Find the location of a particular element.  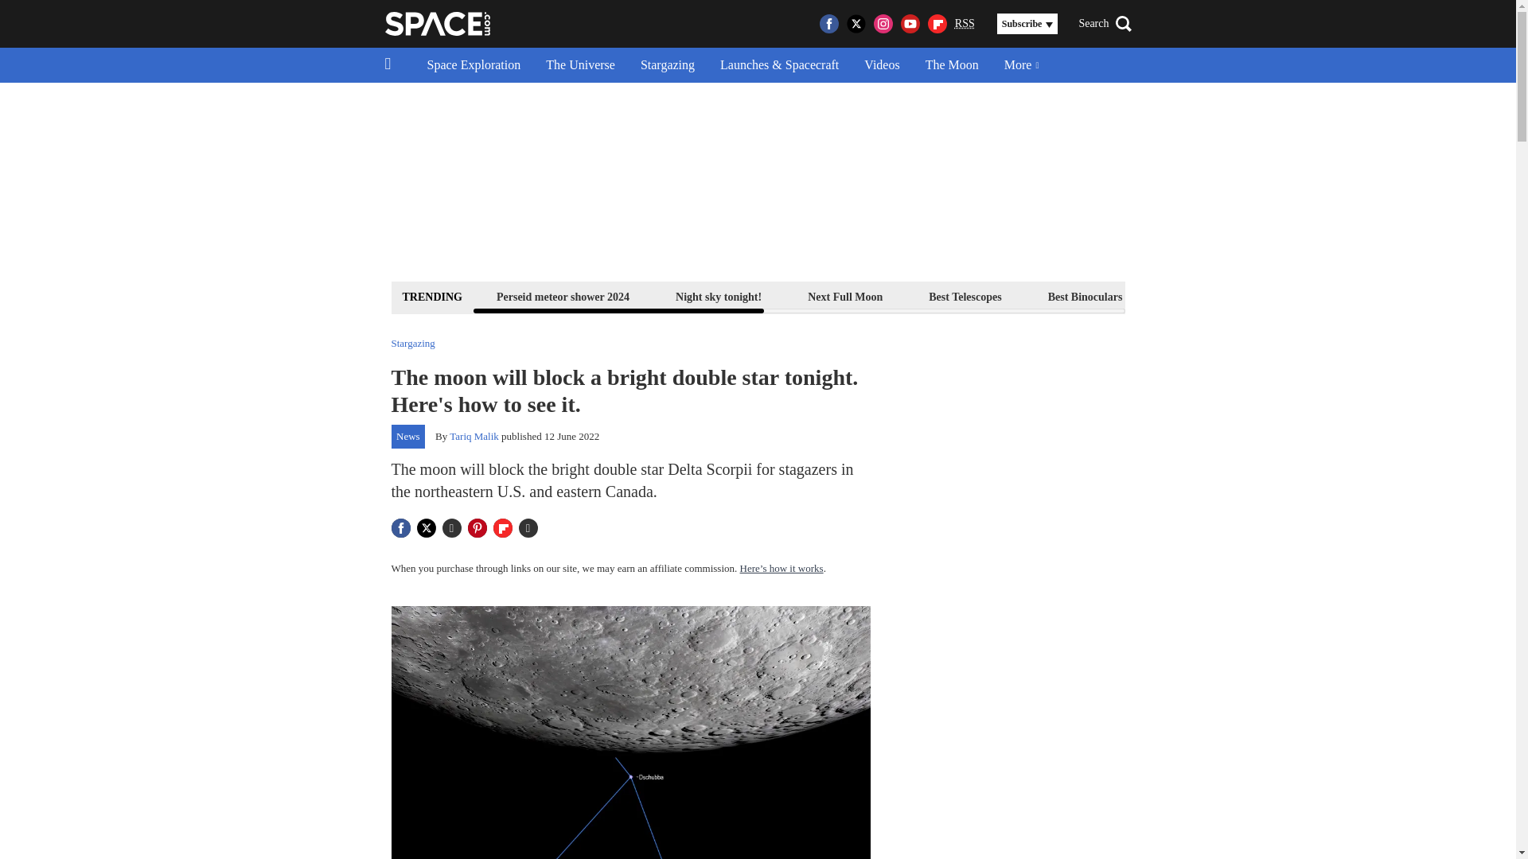

Really Simple Syndication is located at coordinates (965, 22).